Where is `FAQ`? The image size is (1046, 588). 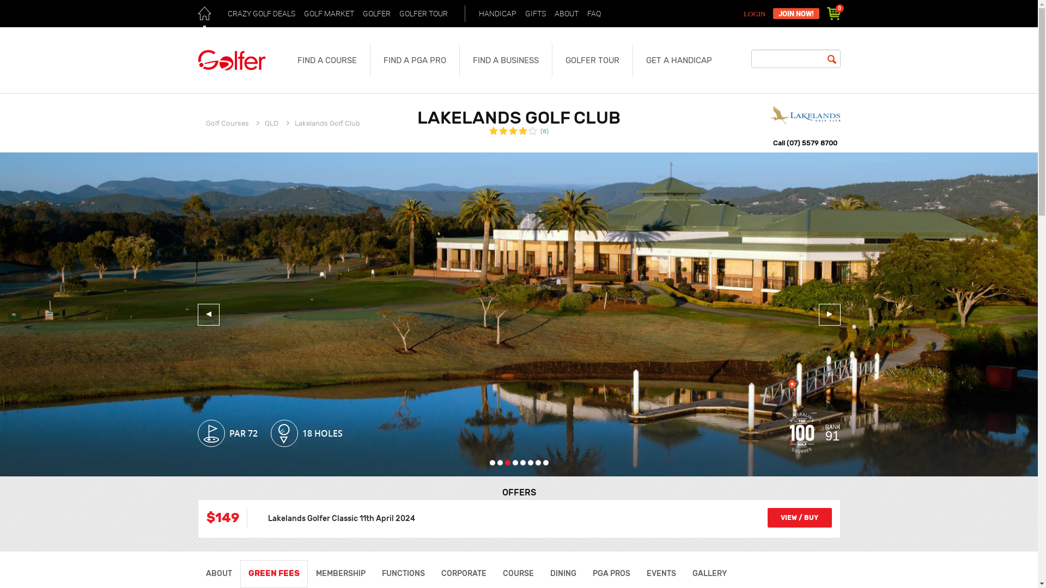
FAQ is located at coordinates (594, 14).